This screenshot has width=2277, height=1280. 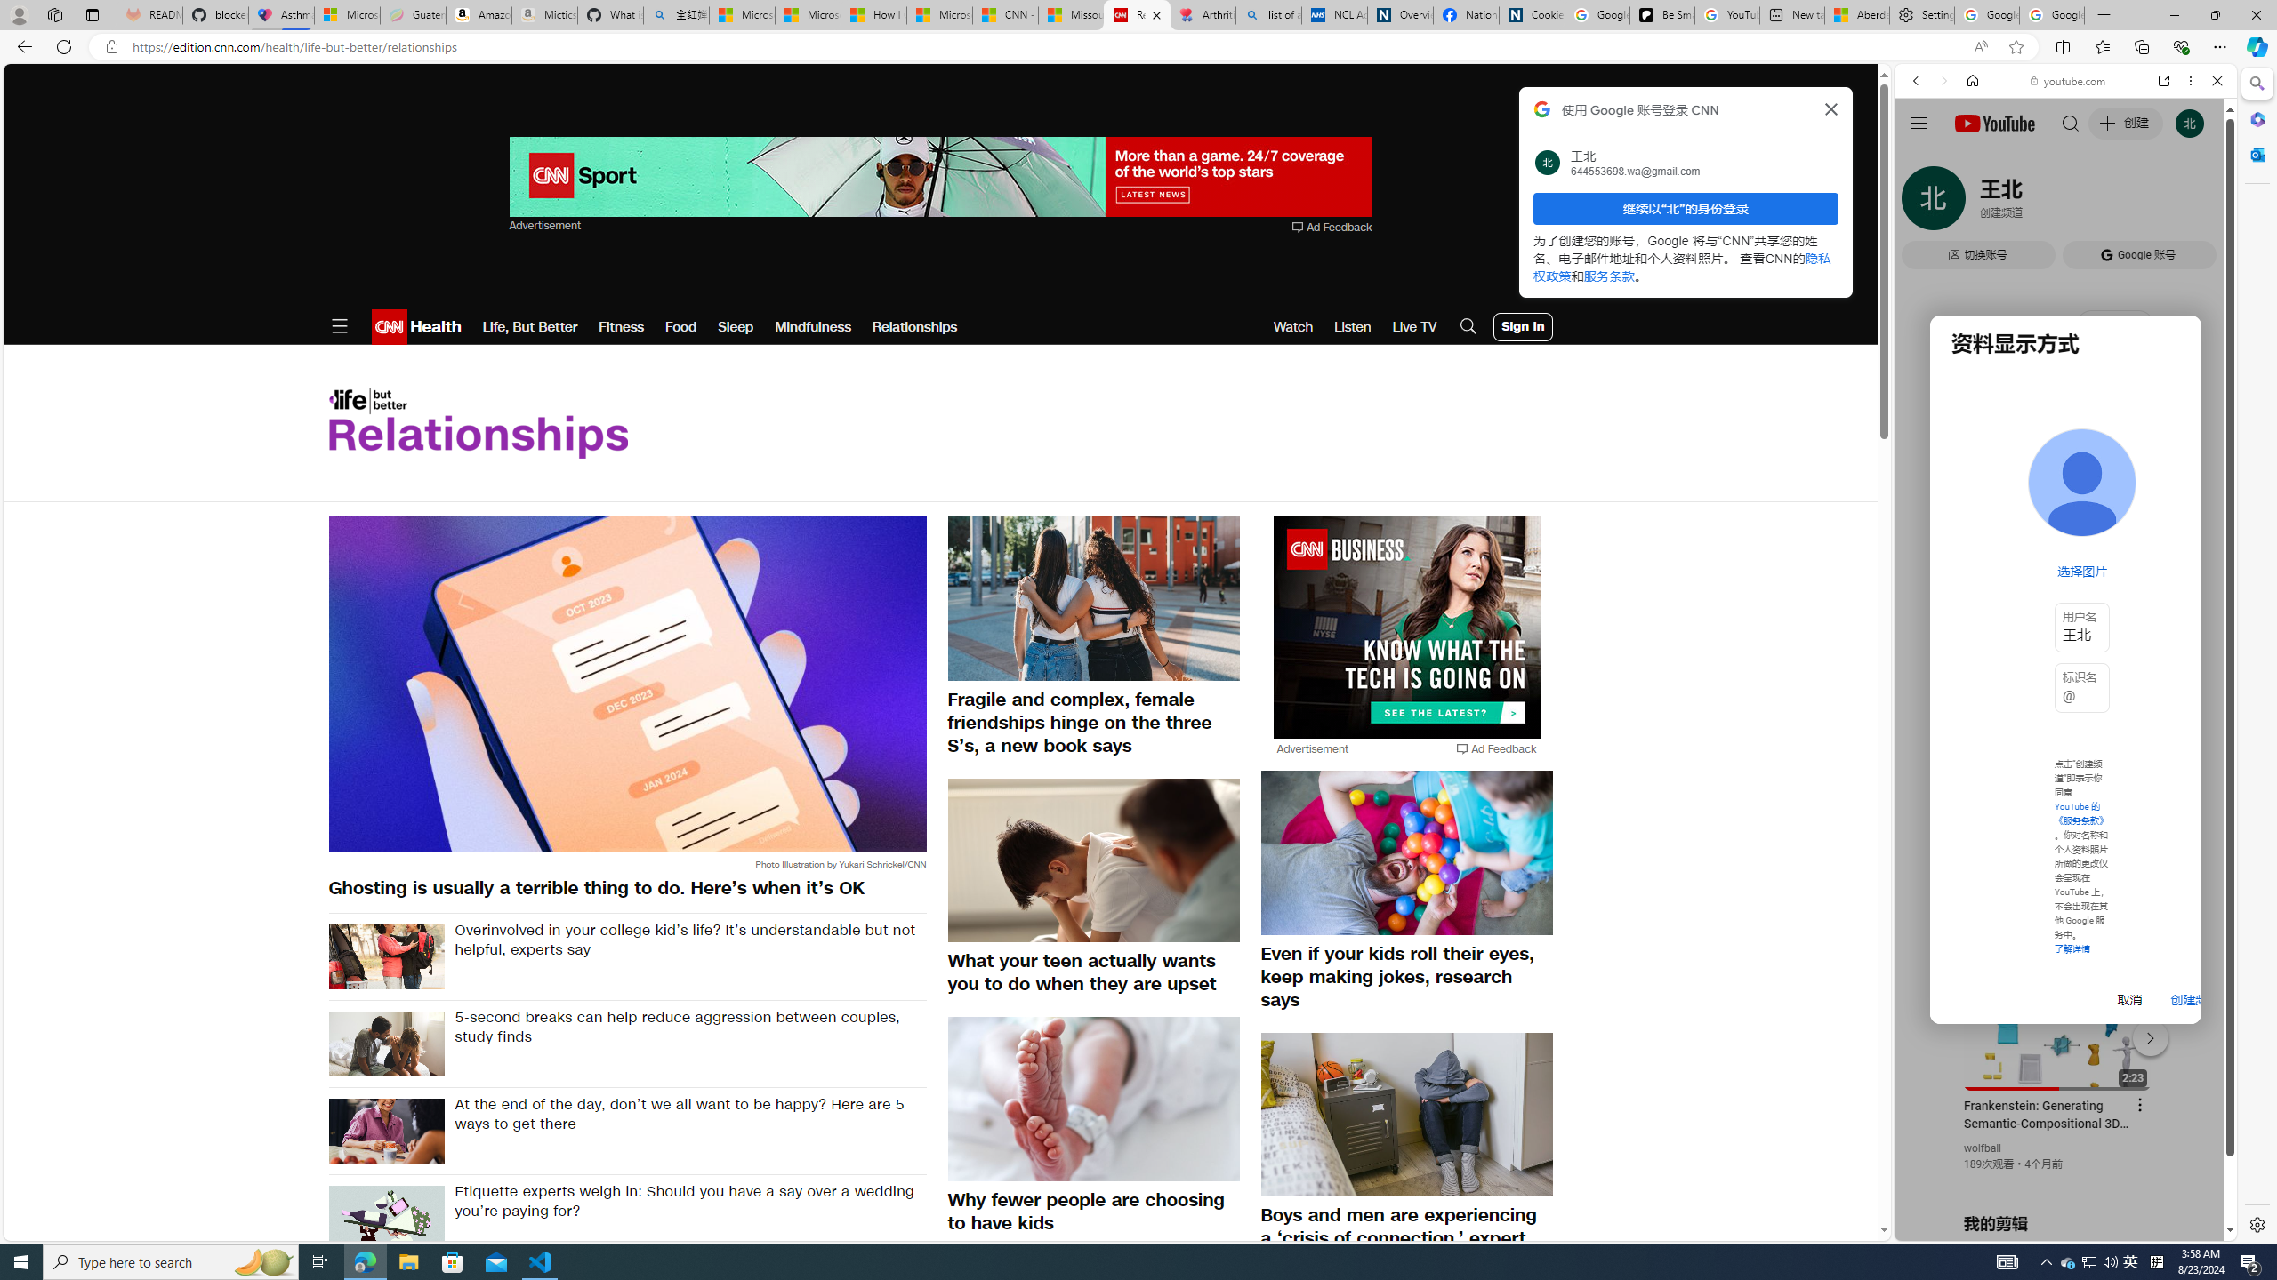 I want to click on GettyImages-1145156502.jpg, so click(x=386, y=1044).